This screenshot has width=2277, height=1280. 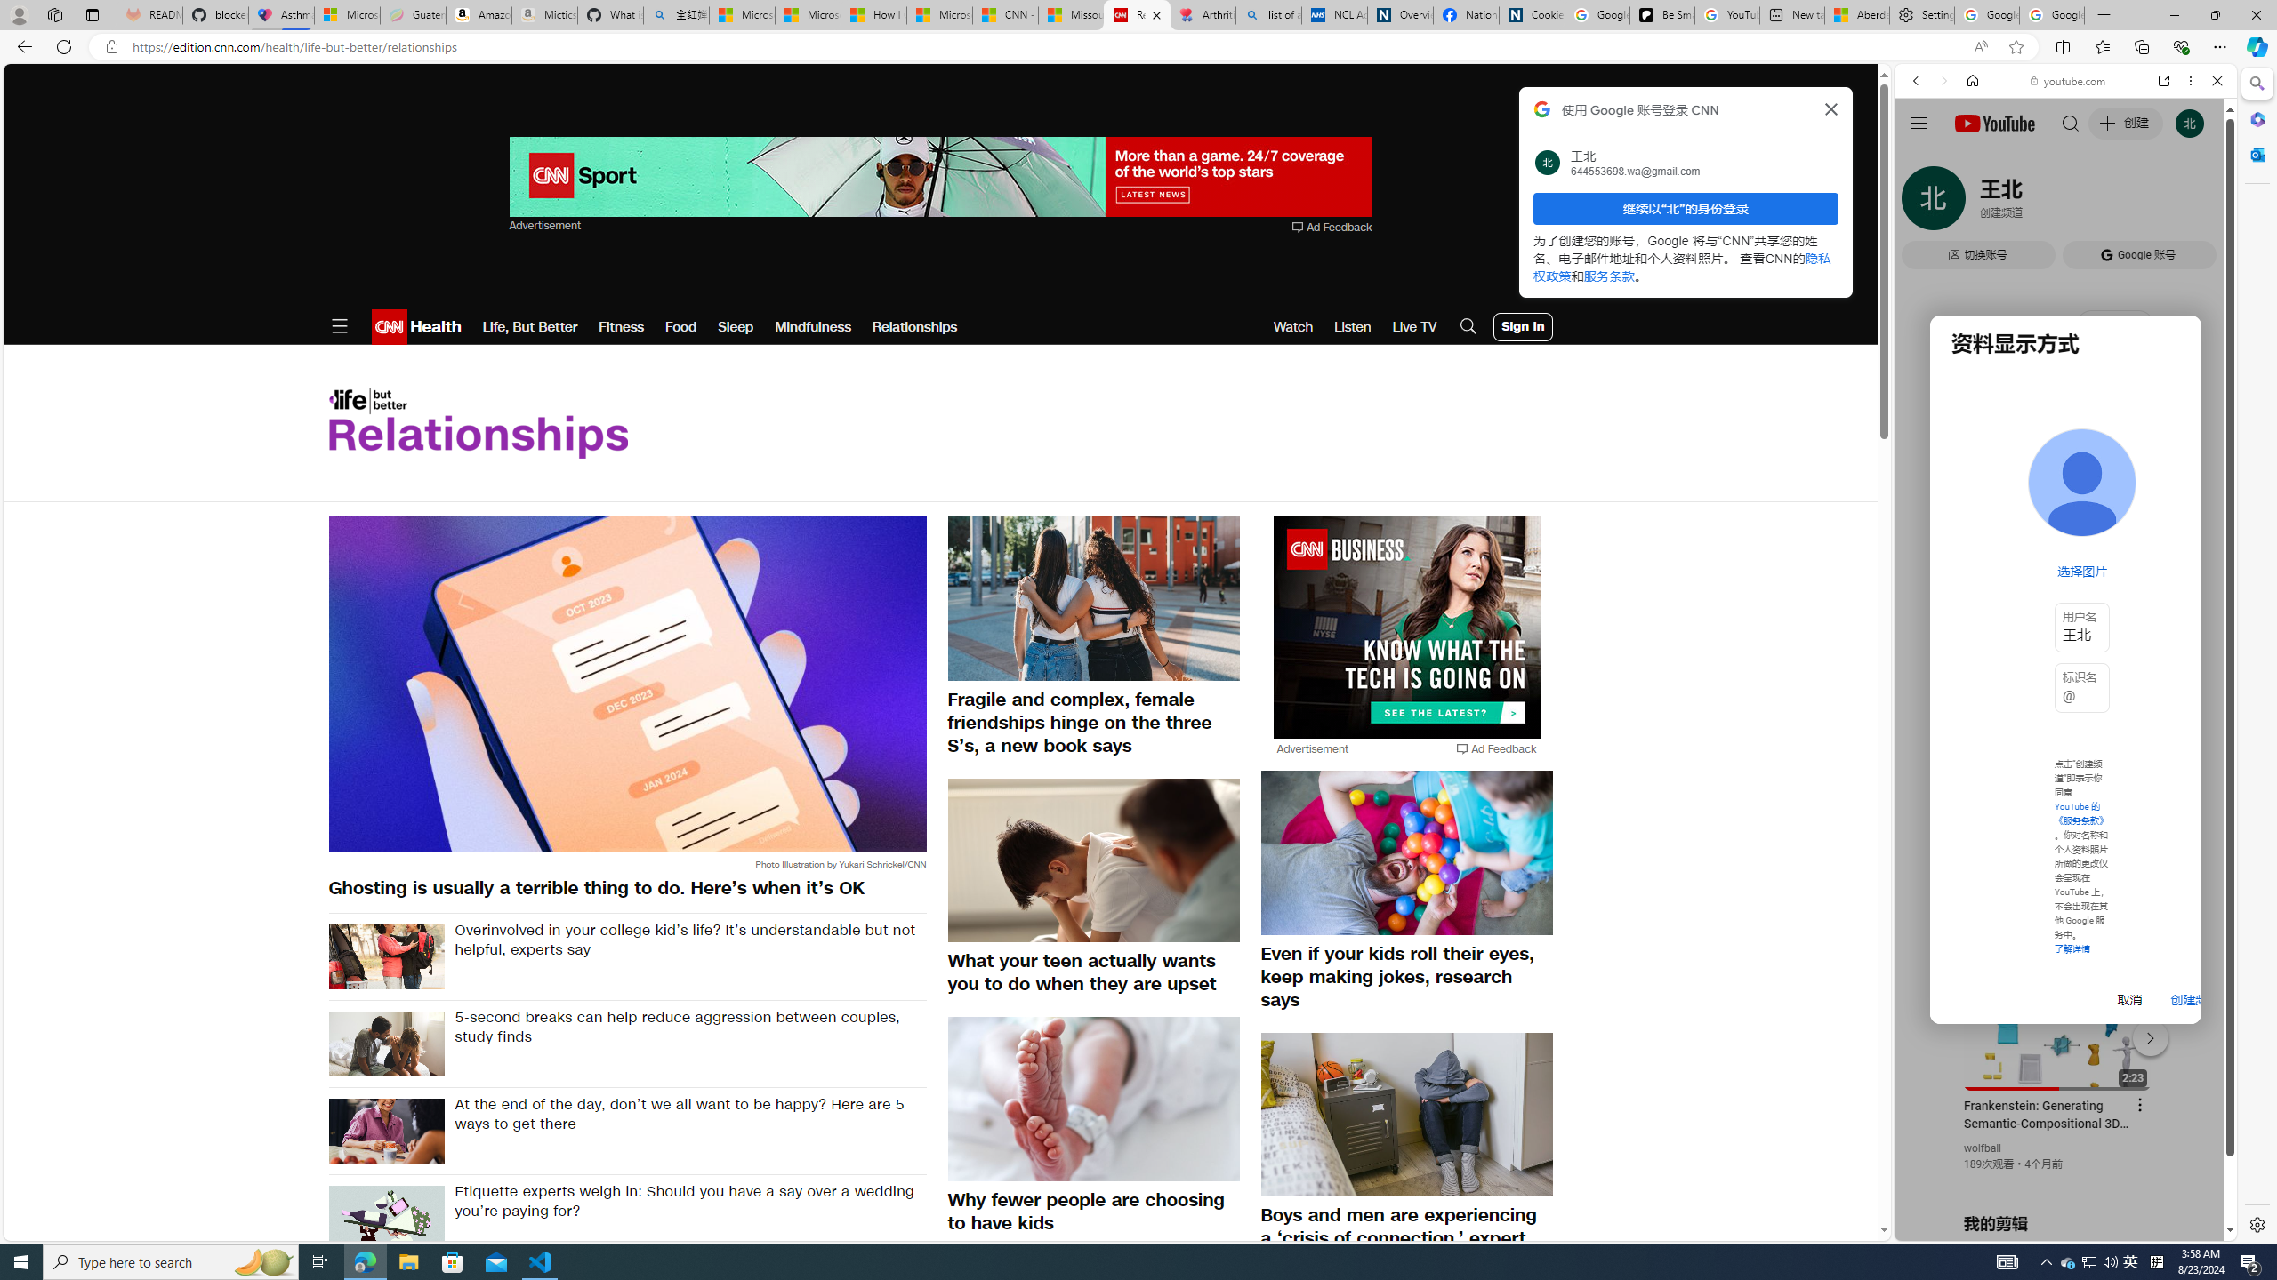 I want to click on GettyImages-1145156502.jpg, so click(x=386, y=1044).